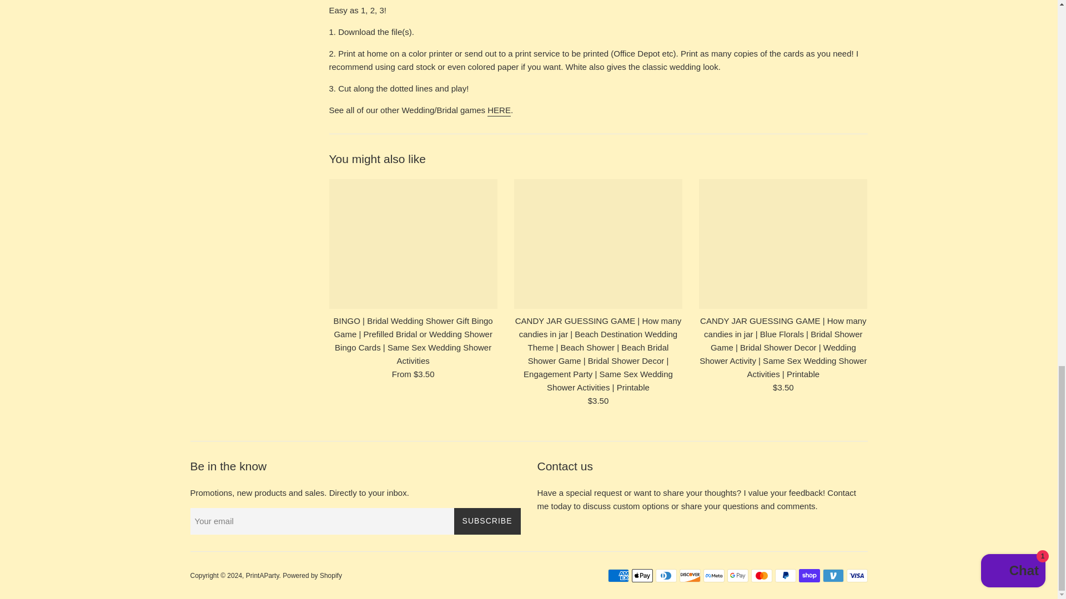 This screenshot has width=1066, height=599. Describe the element at coordinates (761, 576) in the screenshot. I see `Mastercard` at that location.